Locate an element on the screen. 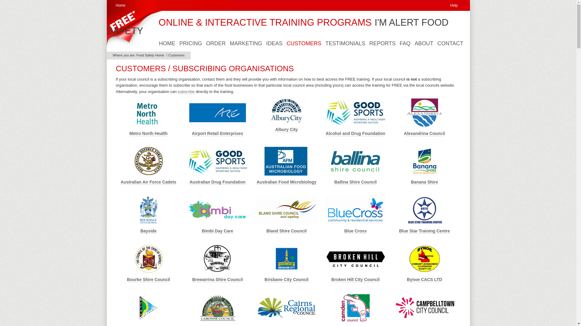 This screenshot has width=581, height=326. Blue Star Training Centre is located at coordinates (425, 231).